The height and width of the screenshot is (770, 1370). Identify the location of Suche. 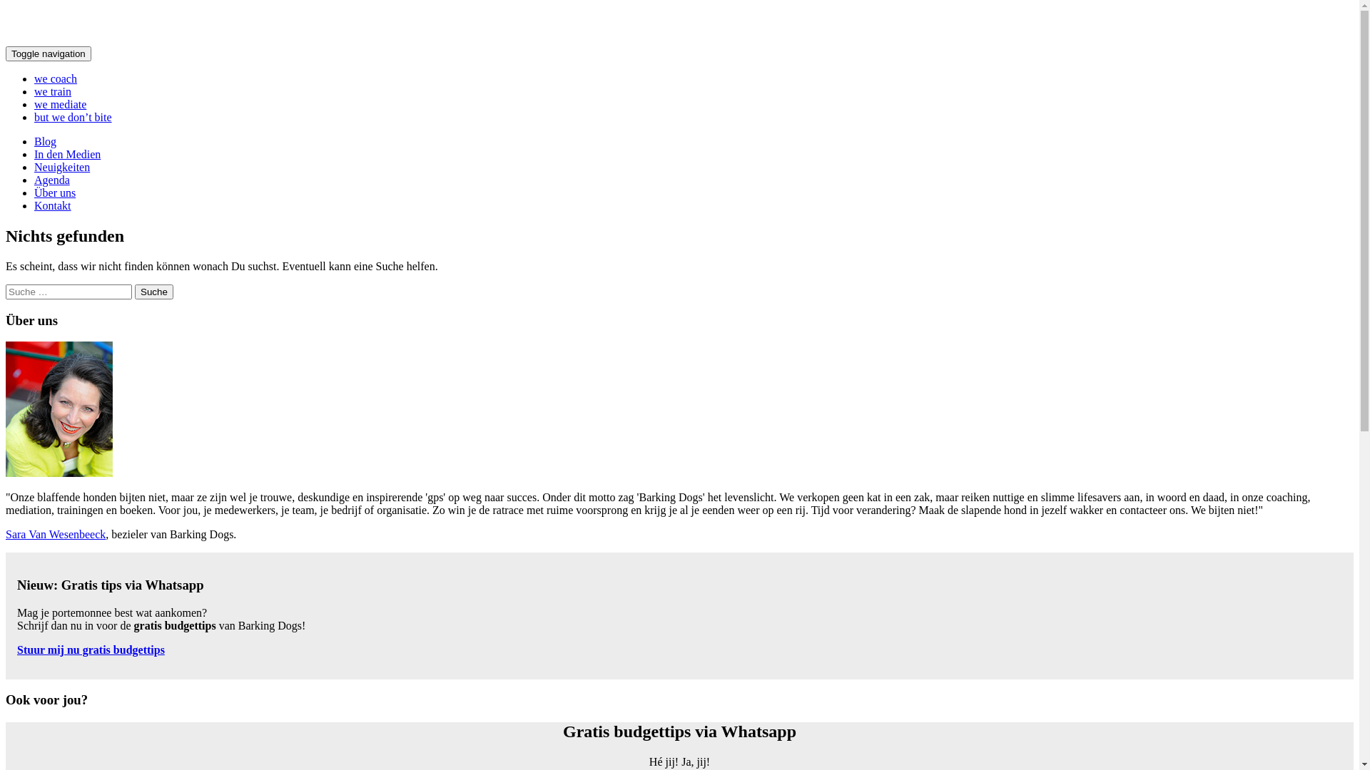
(154, 292).